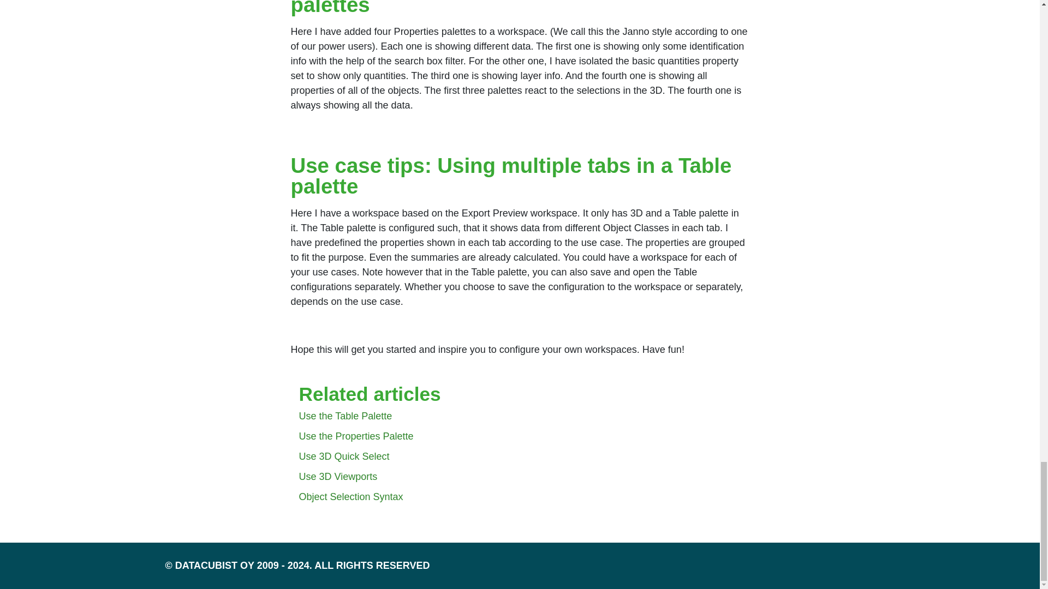 This screenshot has width=1048, height=589. I want to click on Use 3D Viewports, so click(338, 477).